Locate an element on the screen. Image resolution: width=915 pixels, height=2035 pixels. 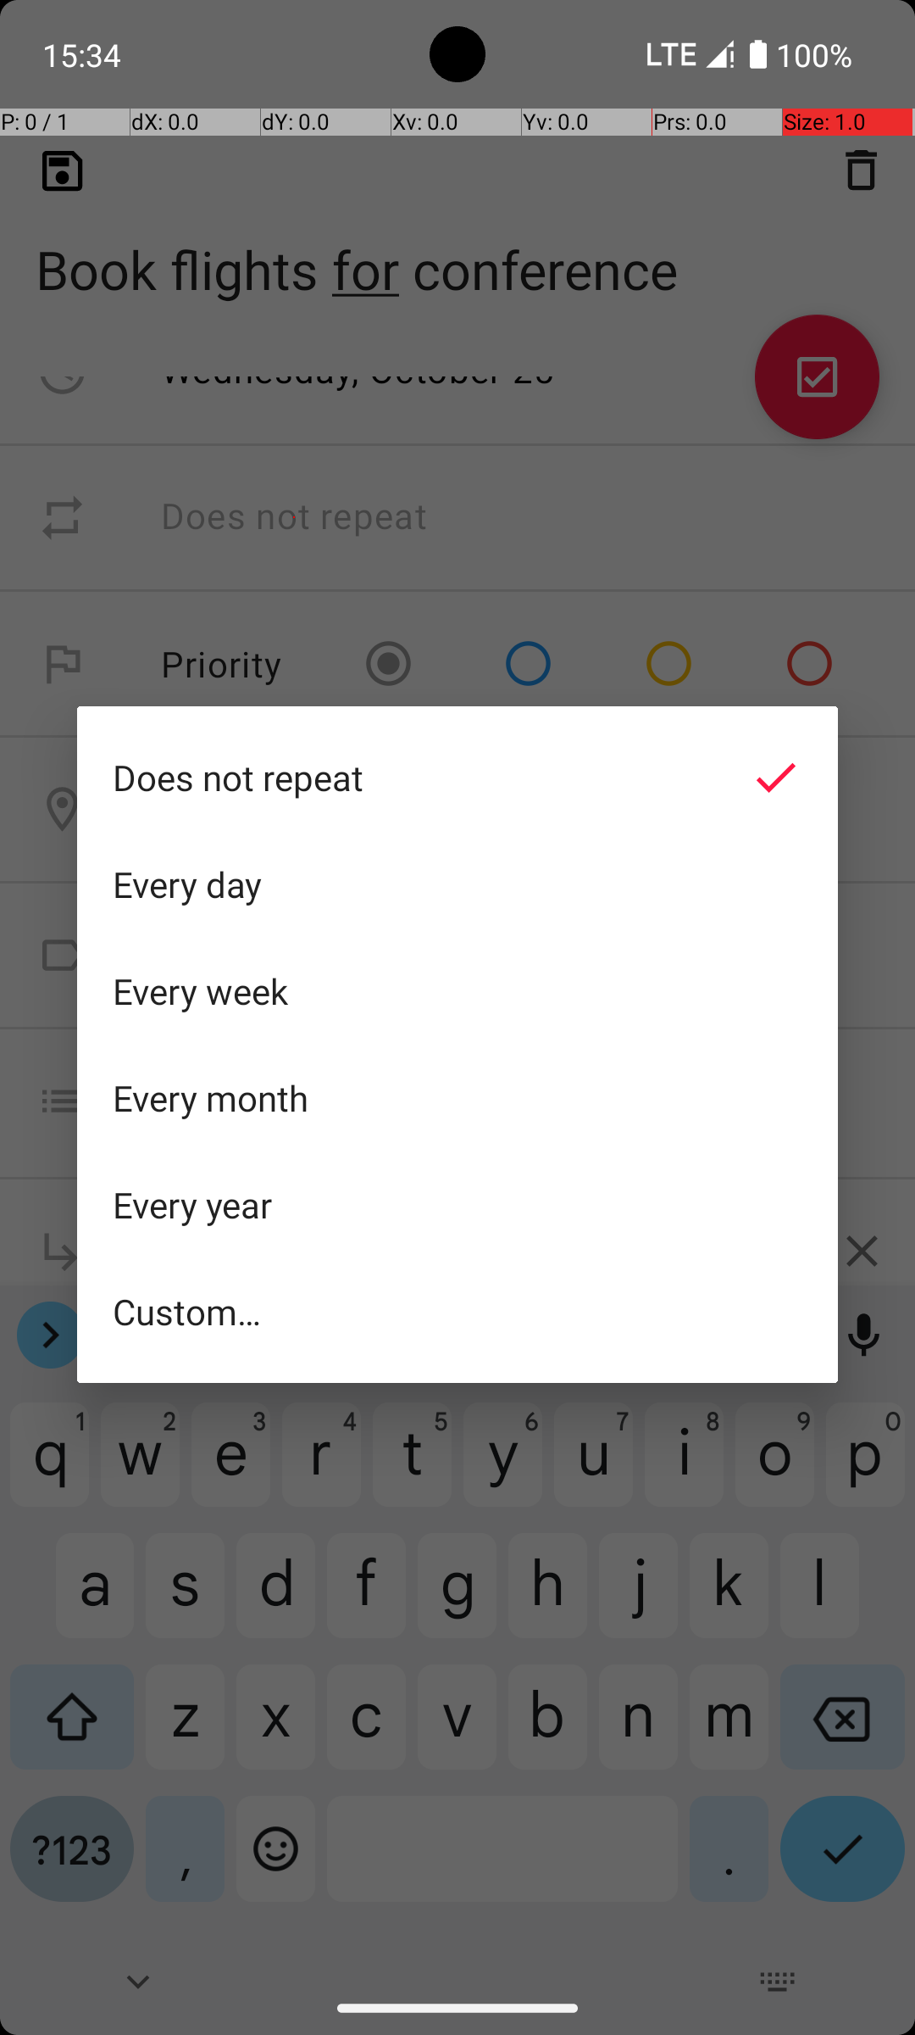
Custom… is located at coordinates (457, 1311).